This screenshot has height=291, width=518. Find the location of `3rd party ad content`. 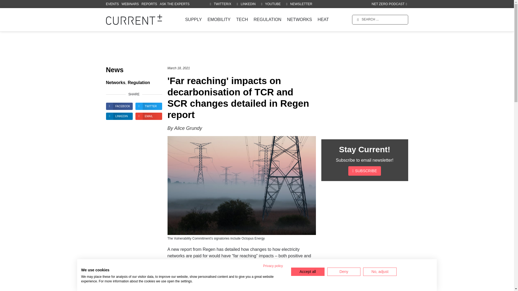

3rd party ad content is located at coordinates (364, 100).